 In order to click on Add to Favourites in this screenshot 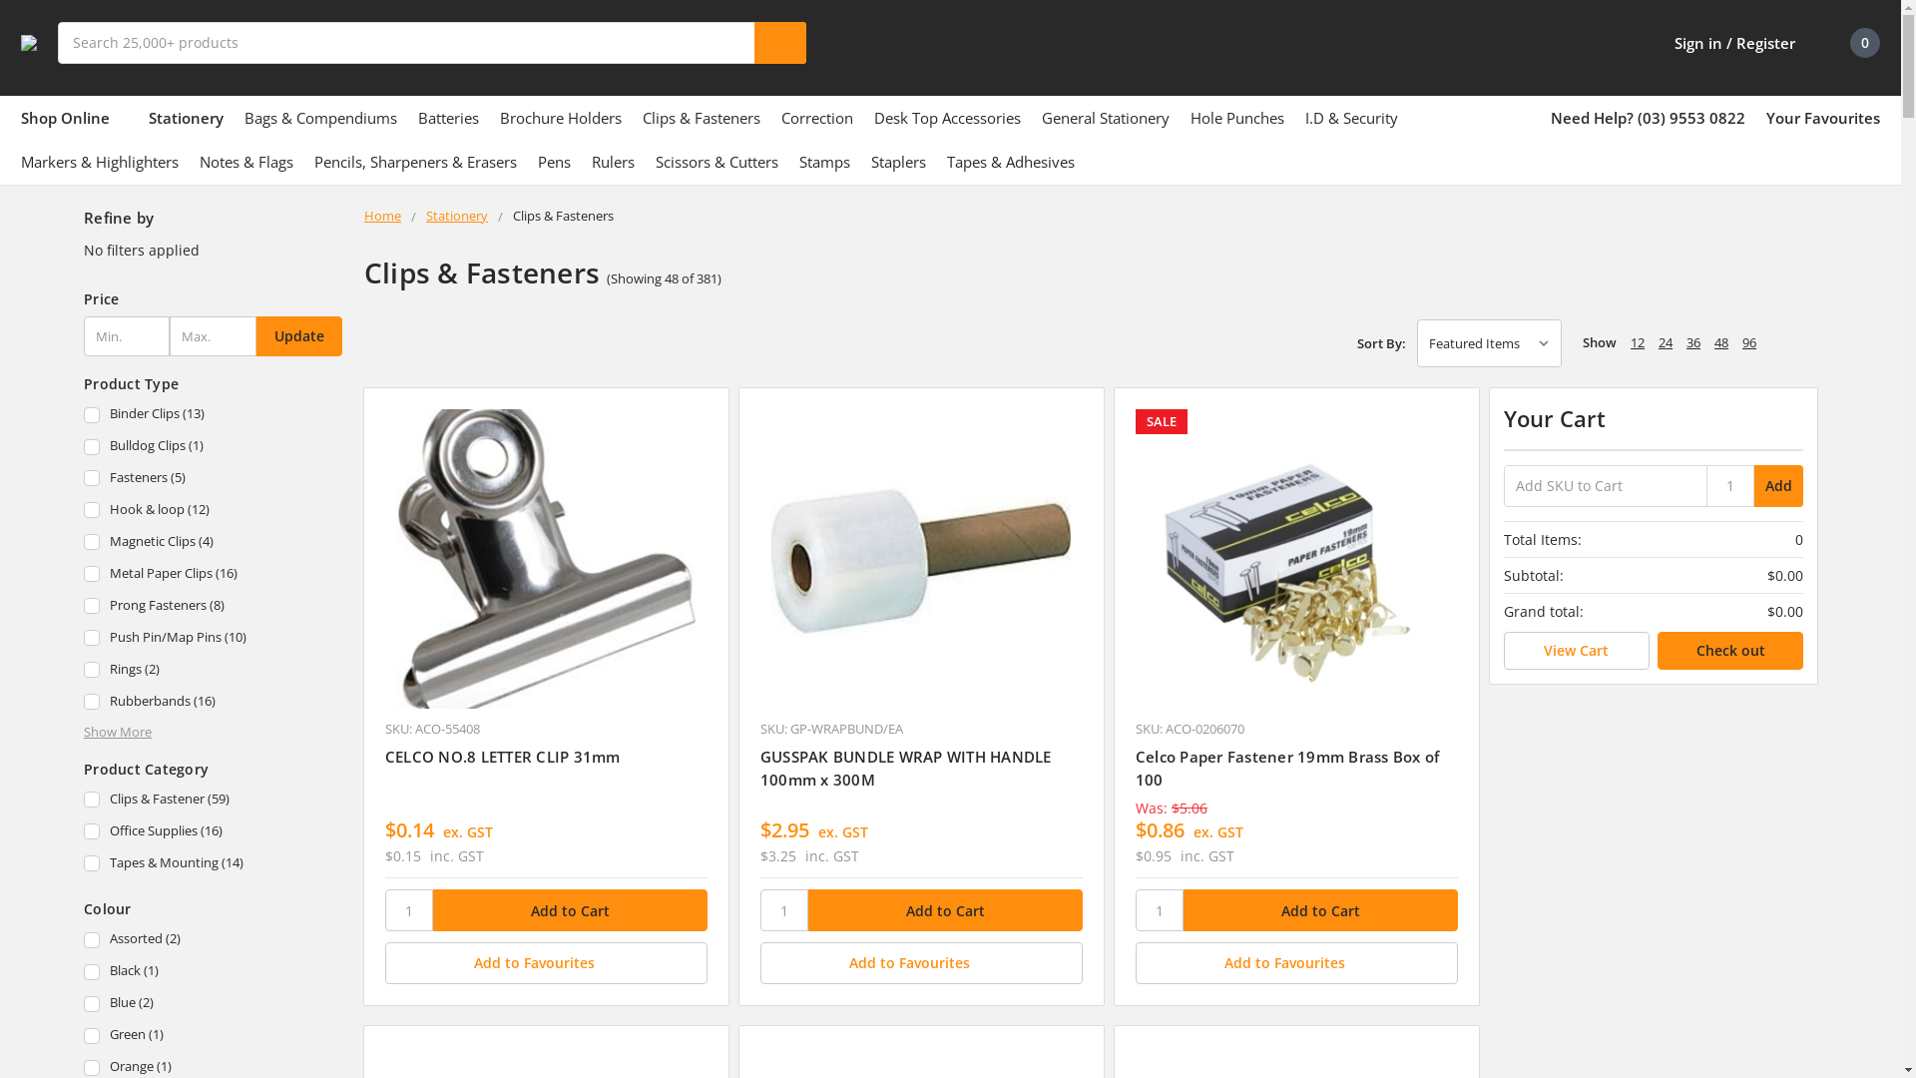, I will do `click(1297, 963)`.